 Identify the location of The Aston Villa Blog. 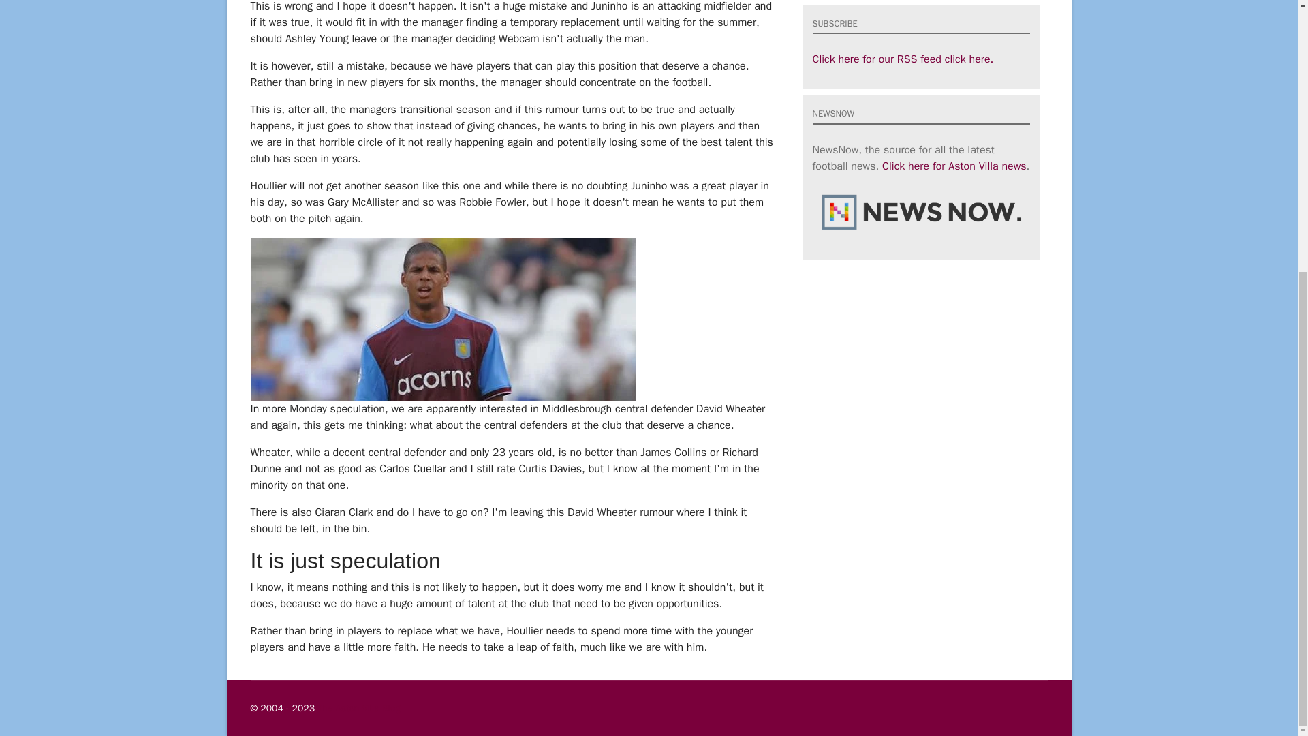
(358, 708).